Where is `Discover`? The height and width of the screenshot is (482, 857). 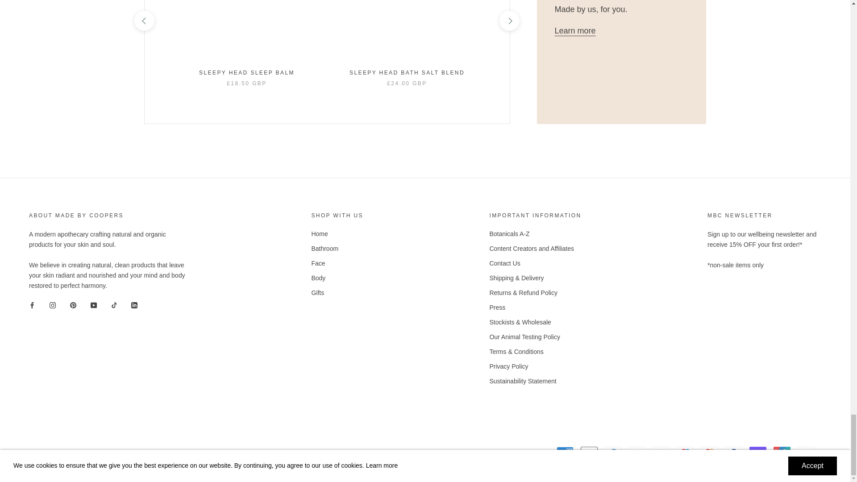
Discover is located at coordinates (637, 452).